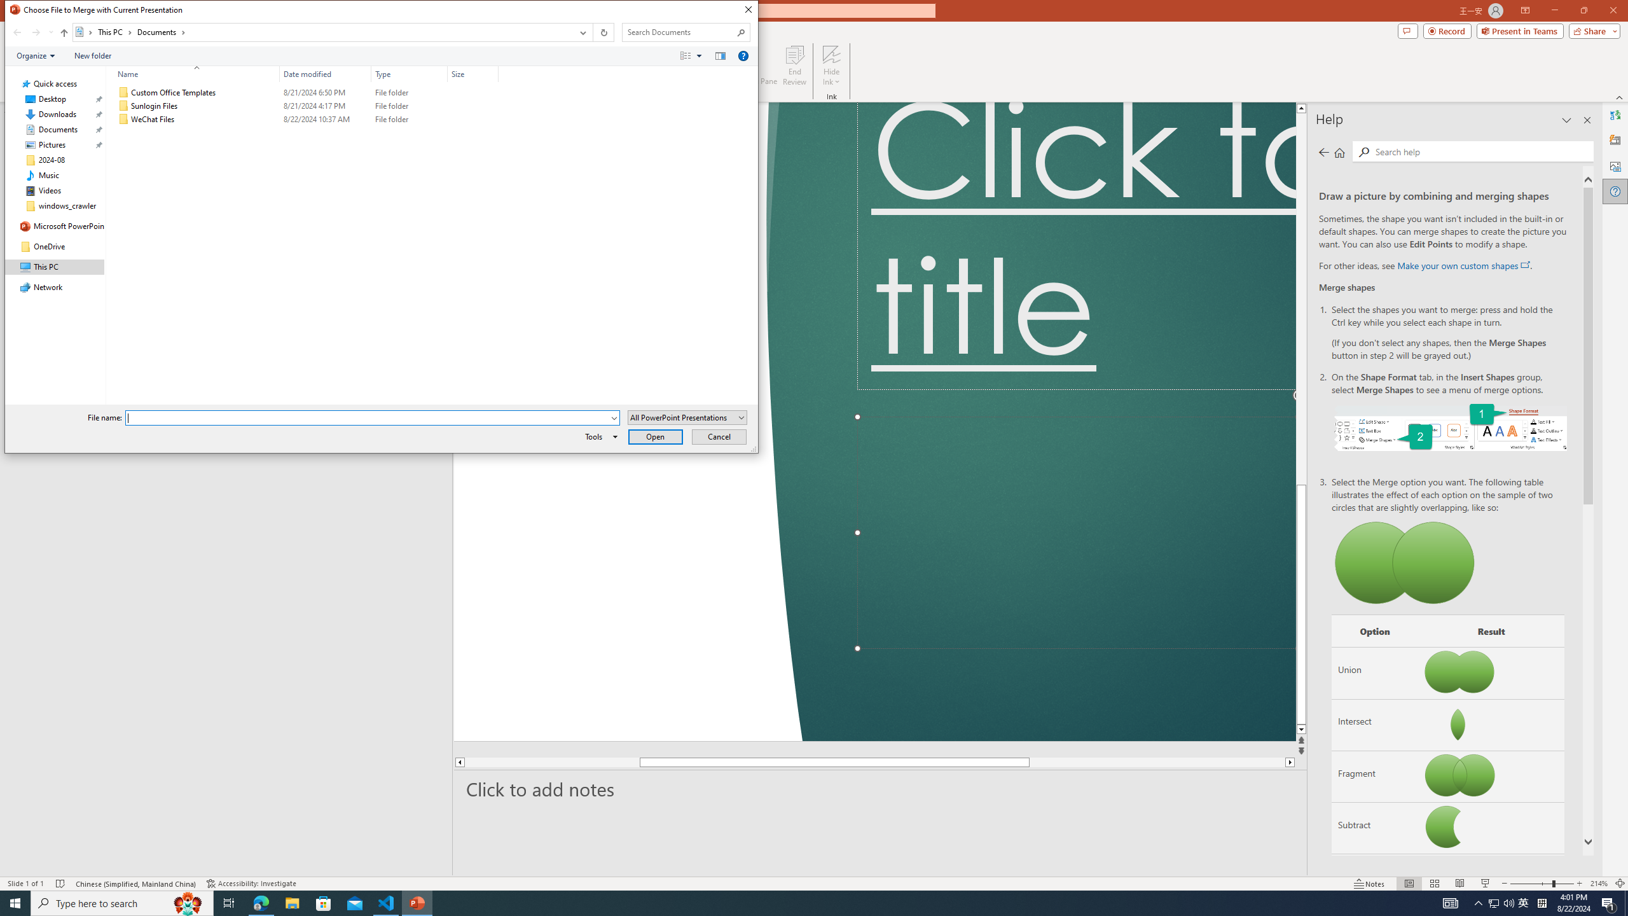 The image size is (1628, 916). What do you see at coordinates (36, 32) in the screenshot?
I see `Forward (Alt + Right Arrow)` at bounding box center [36, 32].